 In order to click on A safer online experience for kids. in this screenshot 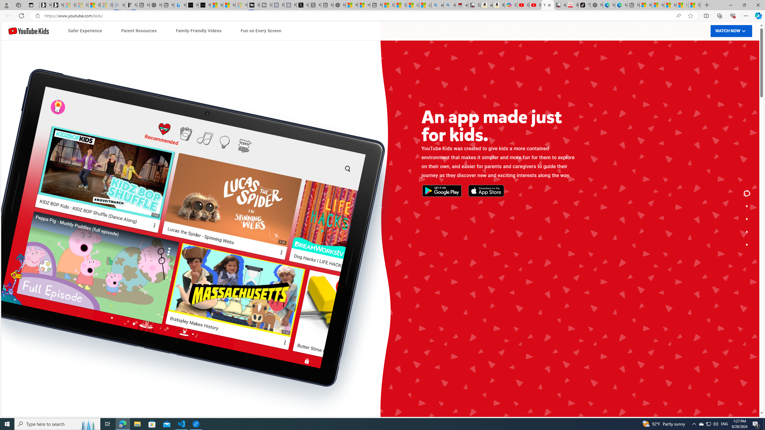, I will do `click(747, 206)`.